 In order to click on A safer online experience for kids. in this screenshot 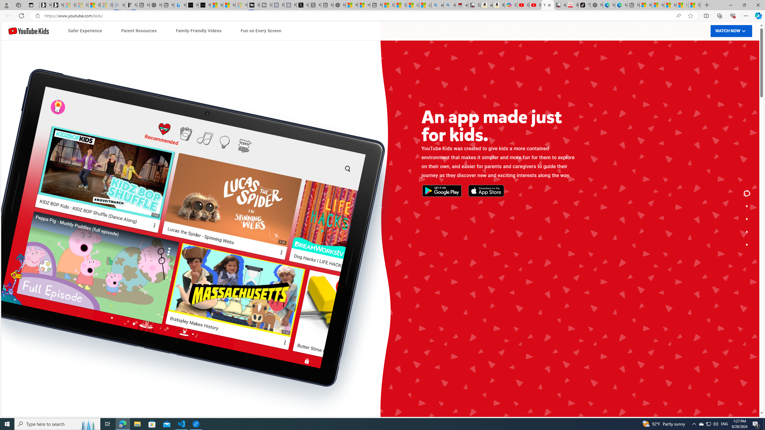, I will do `click(747, 206)`.